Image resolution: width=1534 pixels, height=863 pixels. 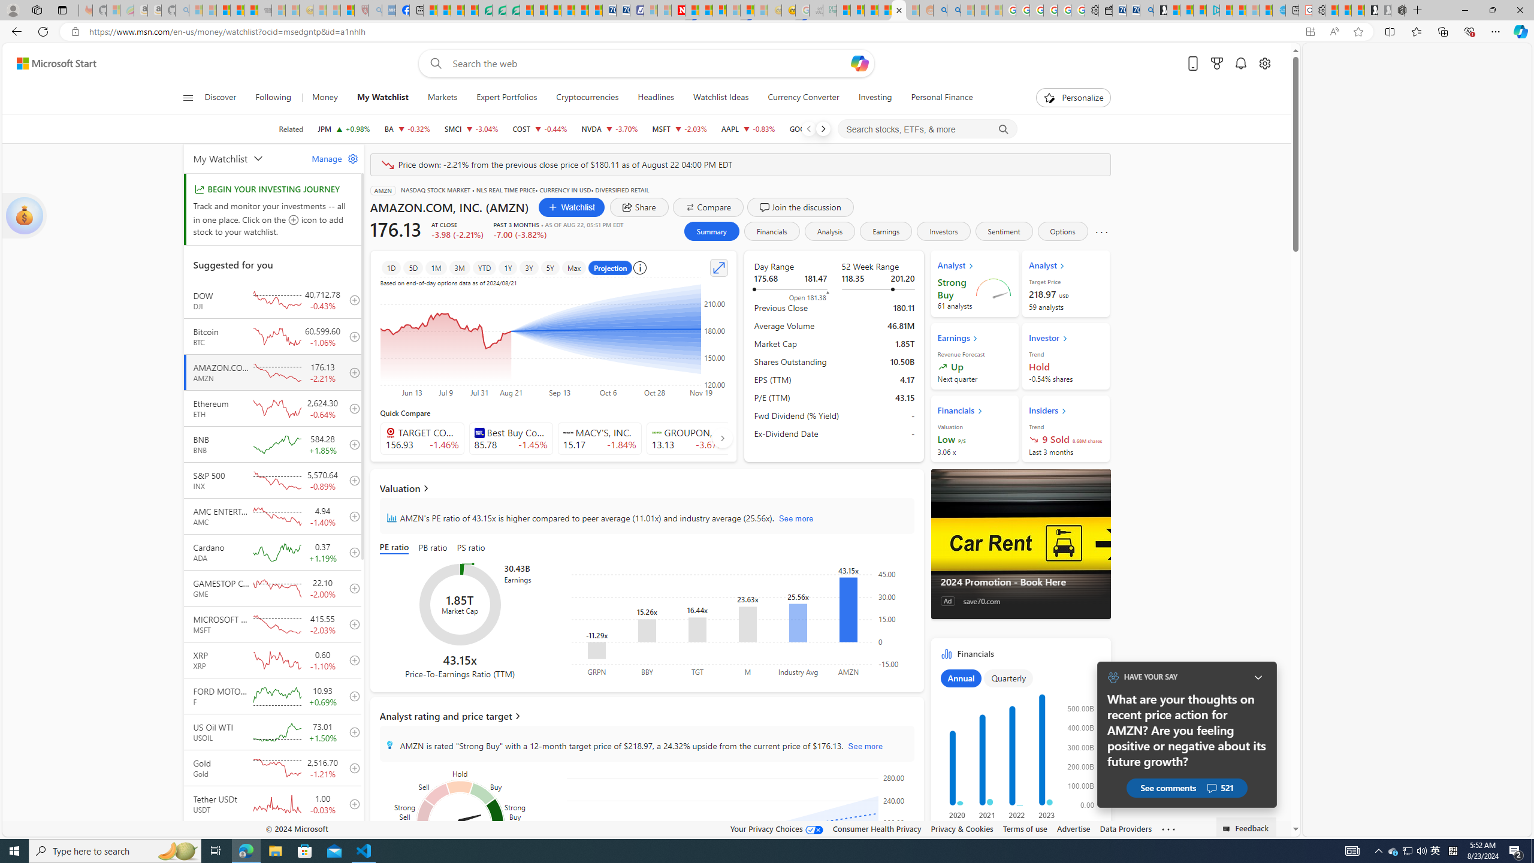 I want to click on Latest Politics News & Archive | Newsweek.com, so click(x=678, y=10).